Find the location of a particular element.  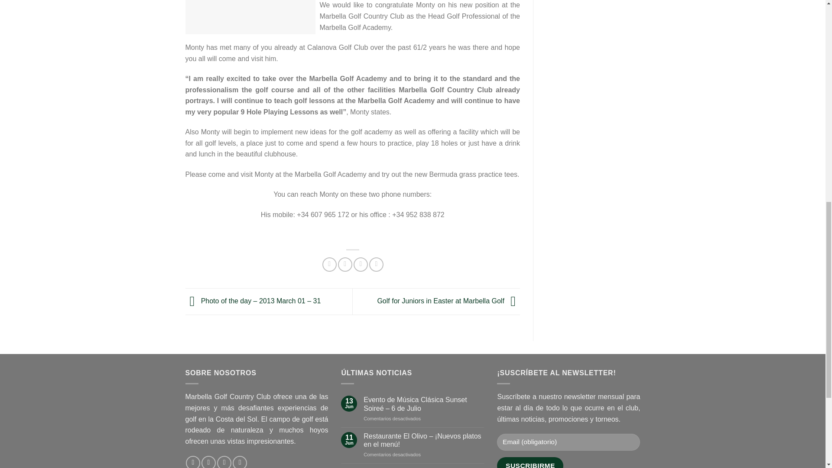

Compartir en Facebook is located at coordinates (329, 264).